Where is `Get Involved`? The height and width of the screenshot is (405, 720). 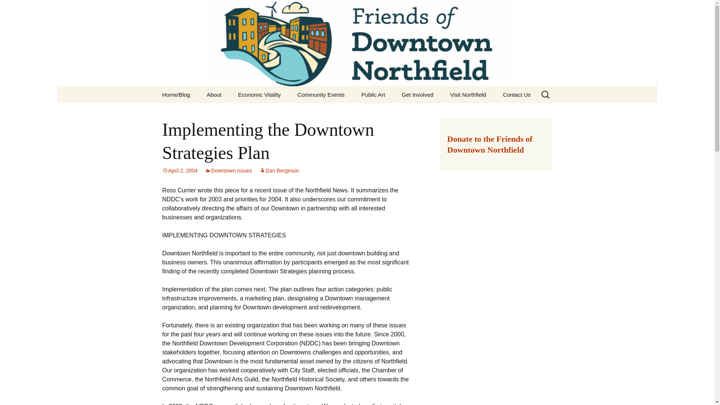 Get Involved is located at coordinates (417, 94).